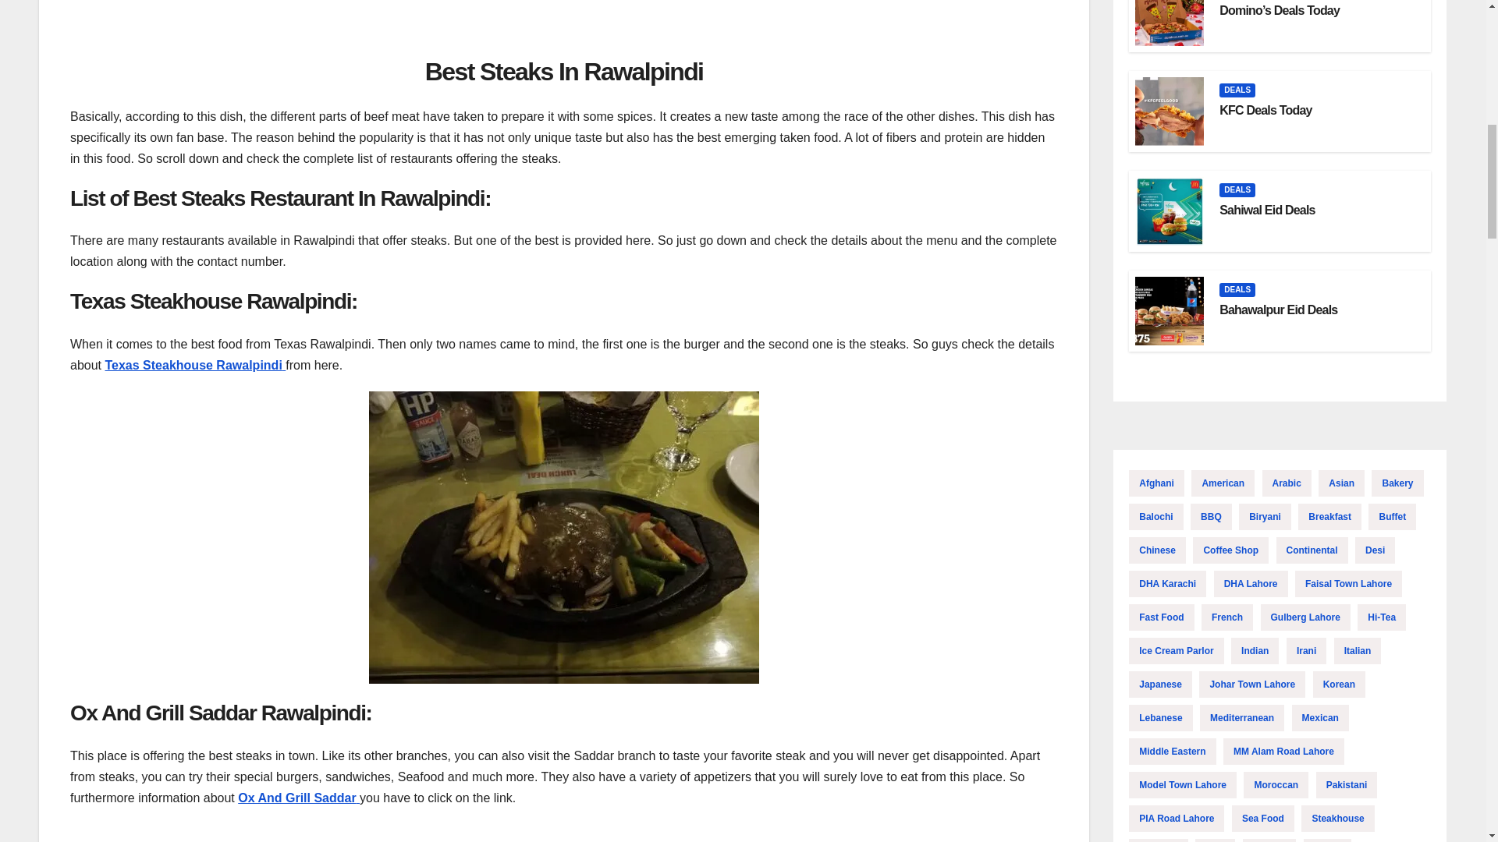 The width and height of the screenshot is (1498, 842). What do you see at coordinates (298, 798) in the screenshot?
I see `Ox And Grill Saddar` at bounding box center [298, 798].